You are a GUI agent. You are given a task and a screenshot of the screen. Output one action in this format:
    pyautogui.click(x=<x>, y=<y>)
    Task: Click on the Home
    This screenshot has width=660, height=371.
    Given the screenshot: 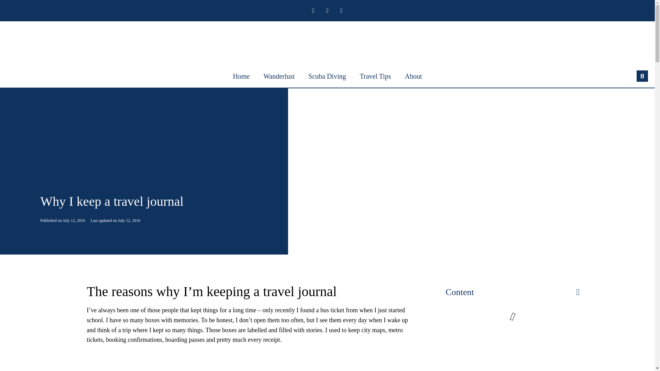 What is the action you would take?
    pyautogui.click(x=241, y=76)
    